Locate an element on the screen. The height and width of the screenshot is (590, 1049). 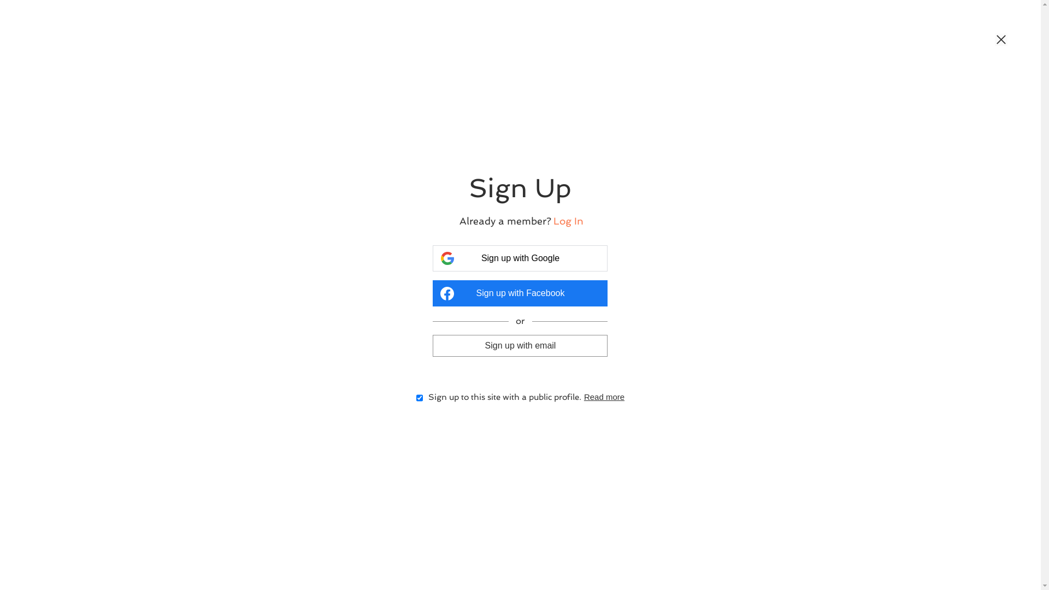
Sign up with email is located at coordinates (520, 345).